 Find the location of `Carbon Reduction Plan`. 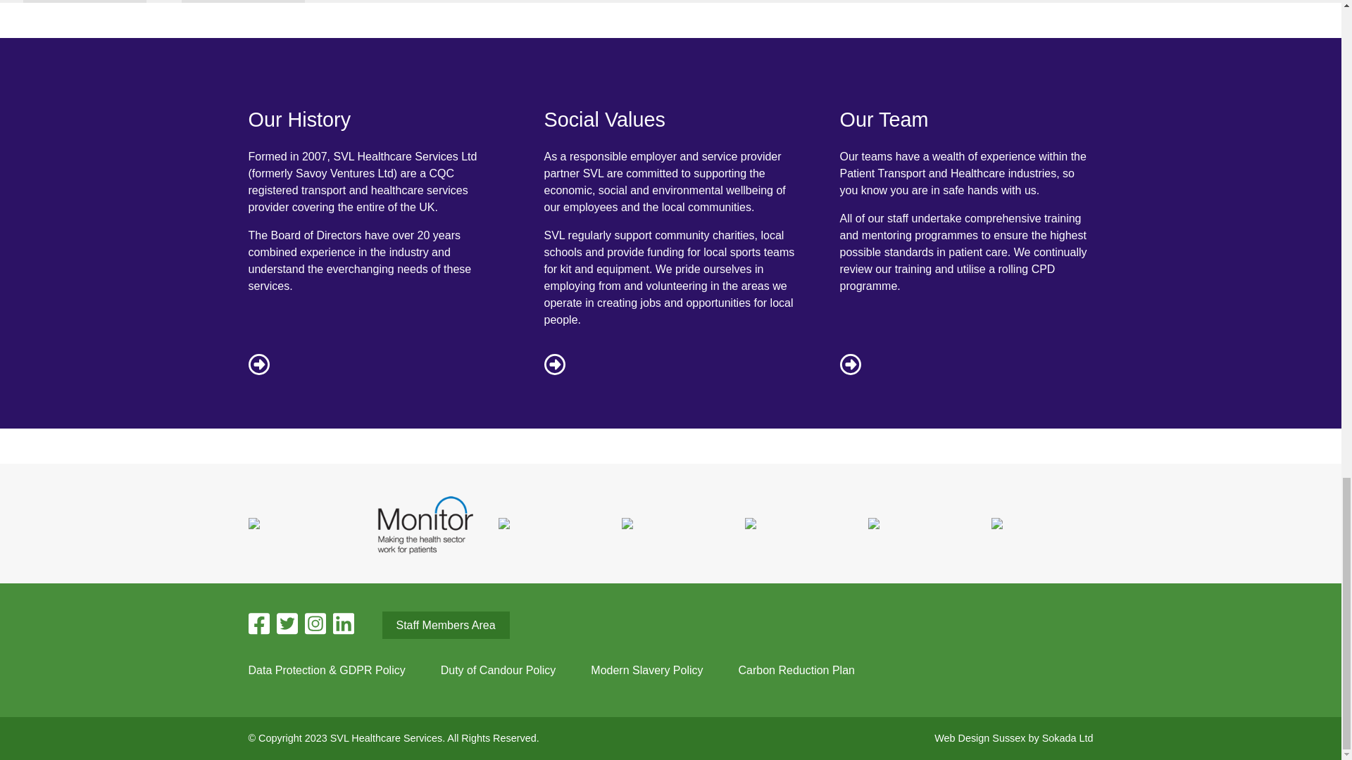

Carbon Reduction Plan is located at coordinates (796, 670).